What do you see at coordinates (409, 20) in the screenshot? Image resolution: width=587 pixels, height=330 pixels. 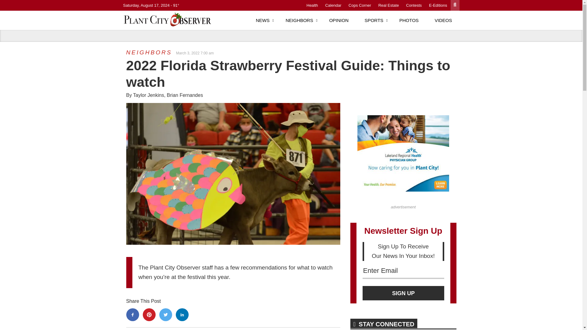 I see `PHOTOS` at bounding box center [409, 20].